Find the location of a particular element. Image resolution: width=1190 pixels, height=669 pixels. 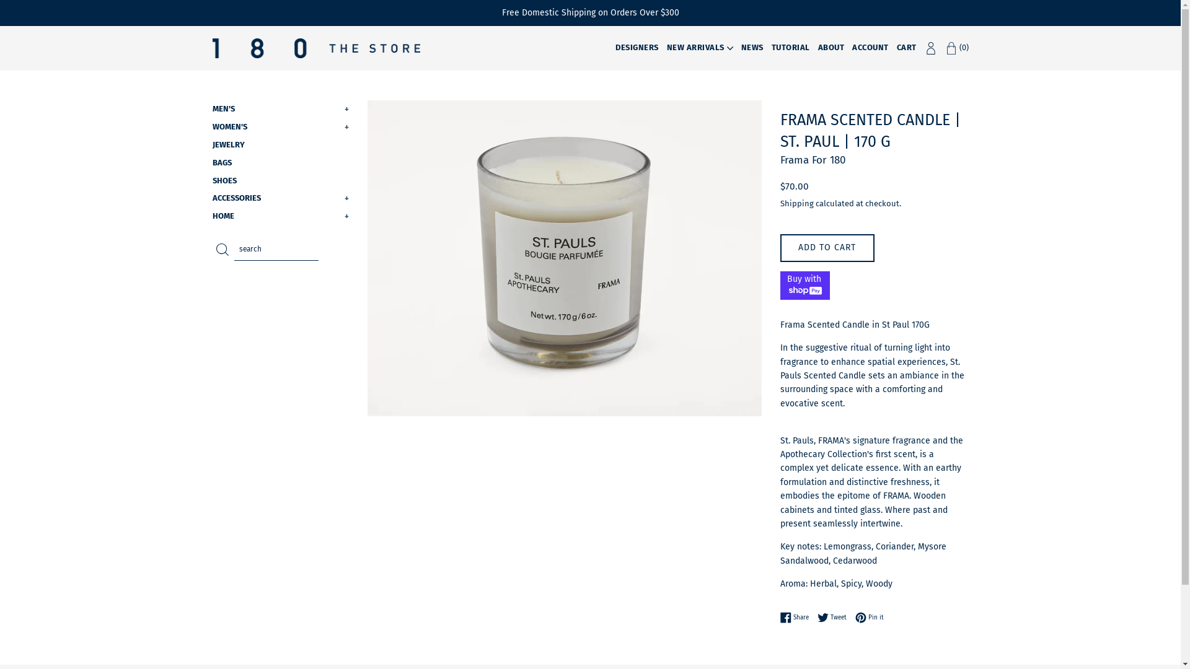

HOME
+ is located at coordinates (280, 217).